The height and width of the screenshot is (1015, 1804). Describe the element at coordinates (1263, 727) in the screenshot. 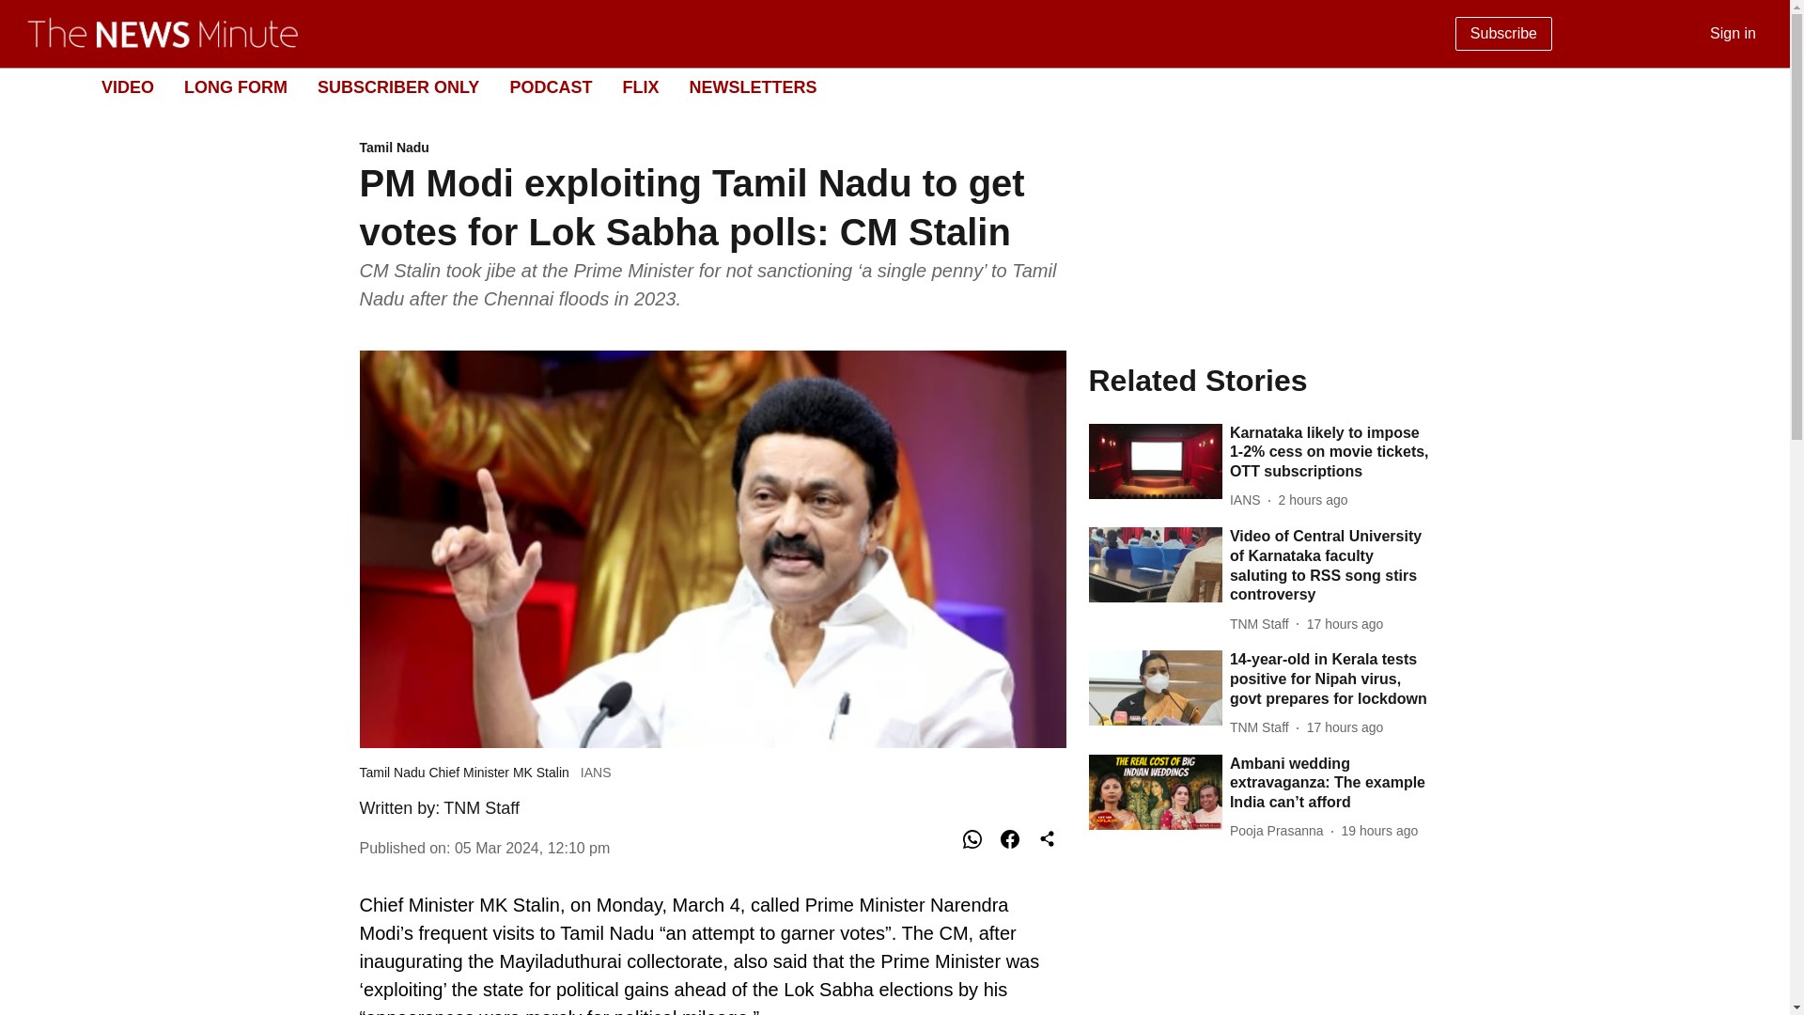

I see `TNM Staff` at that location.